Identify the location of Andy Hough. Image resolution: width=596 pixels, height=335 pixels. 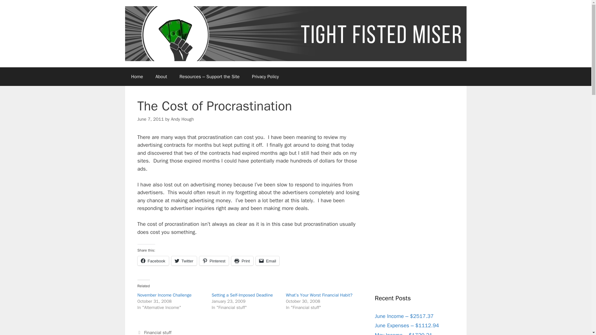
(182, 119).